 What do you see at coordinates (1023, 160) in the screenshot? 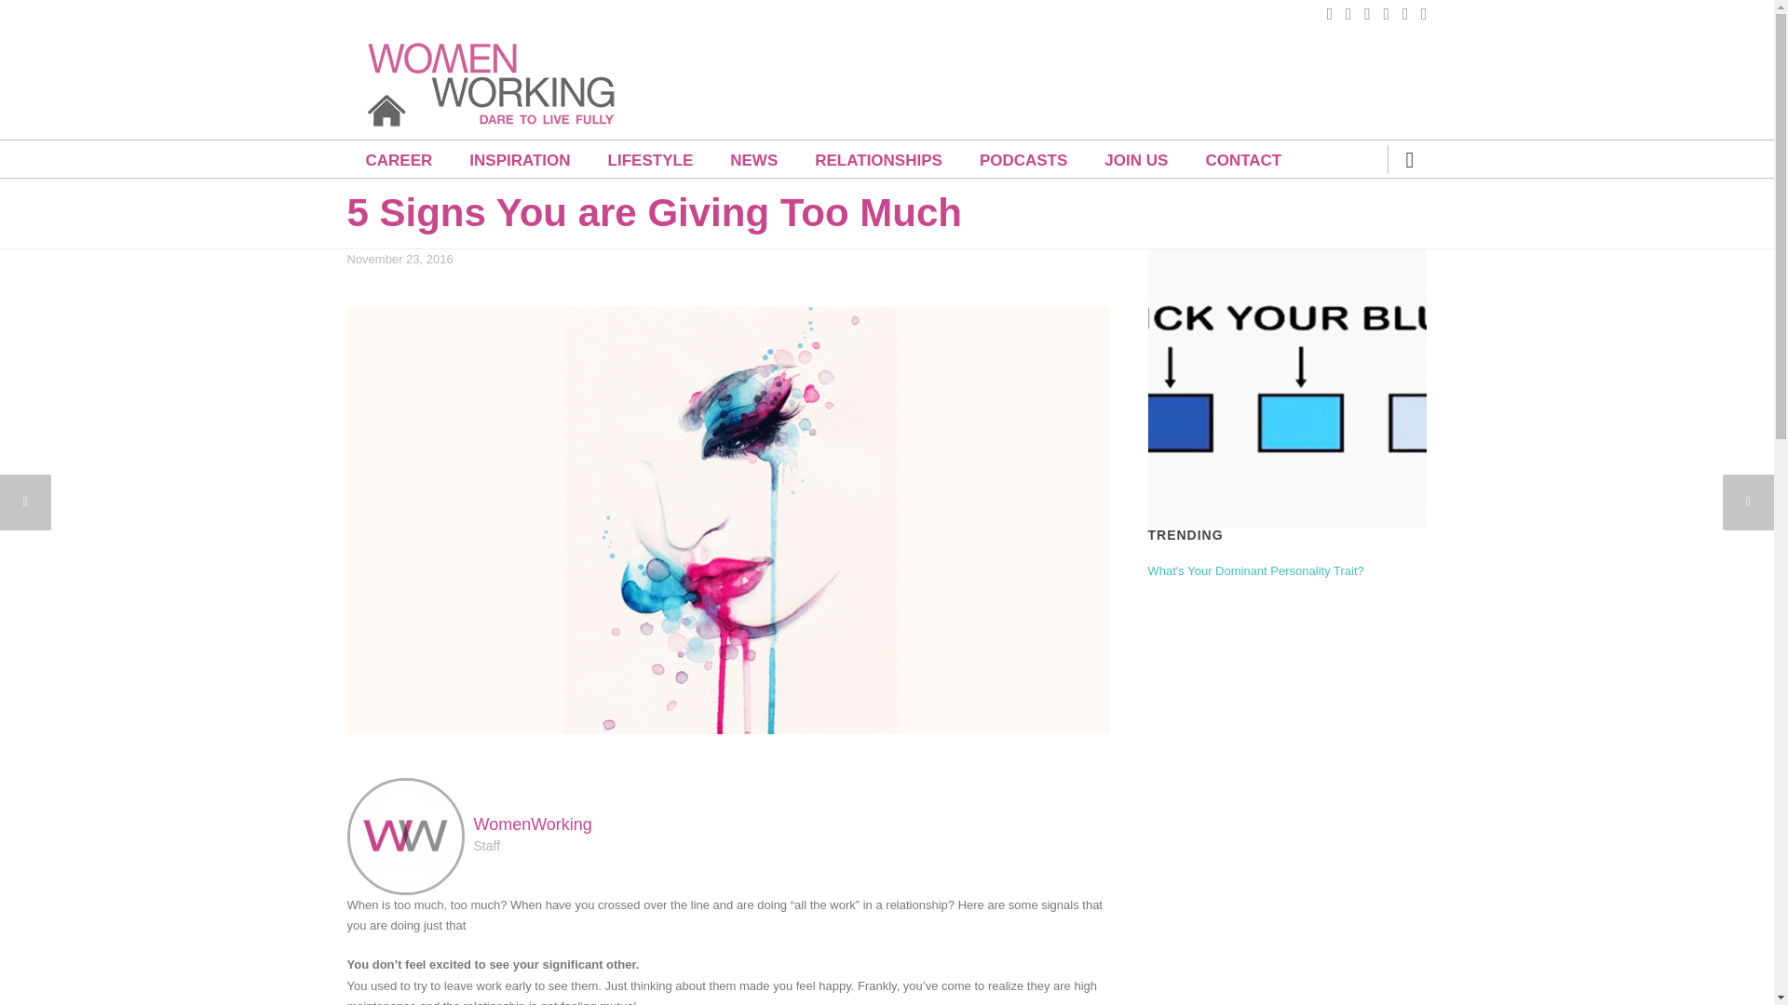
I see `PODCASTS` at bounding box center [1023, 160].